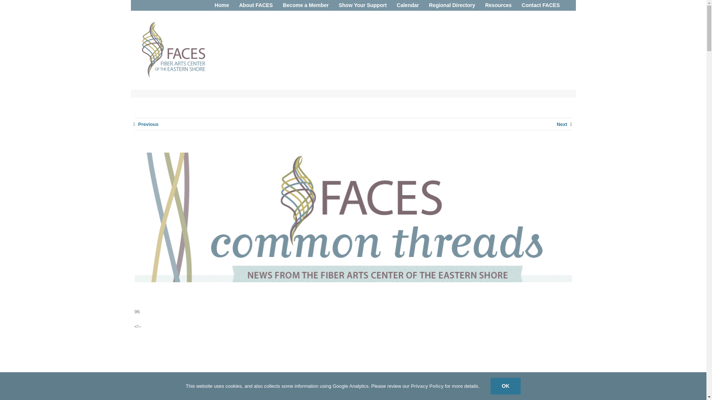 This screenshot has height=400, width=712. Describe the element at coordinates (422, 379) in the screenshot. I see `View this email in your browser` at that location.